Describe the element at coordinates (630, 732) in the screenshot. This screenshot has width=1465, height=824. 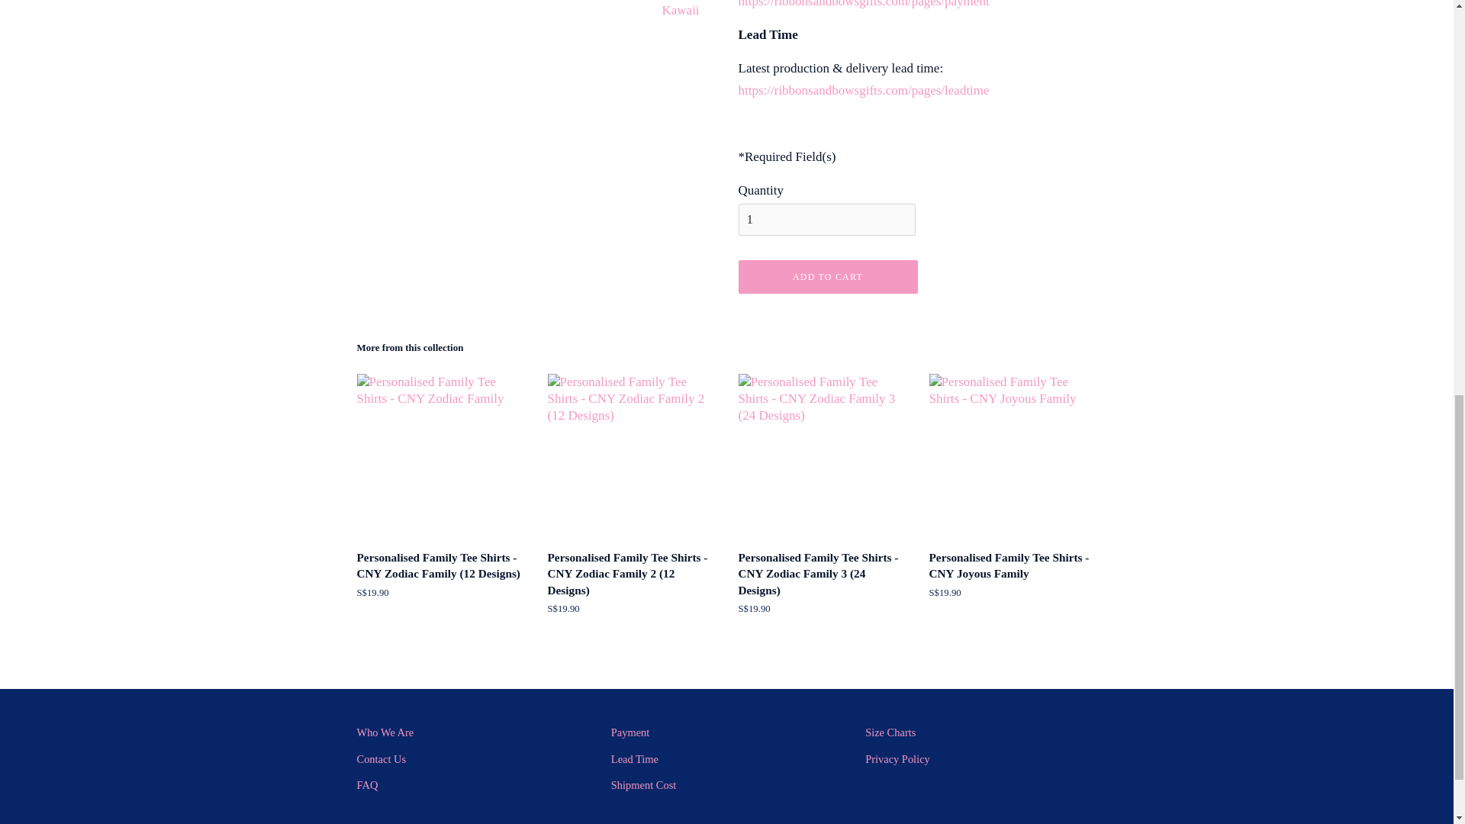
I see `Payment` at that location.